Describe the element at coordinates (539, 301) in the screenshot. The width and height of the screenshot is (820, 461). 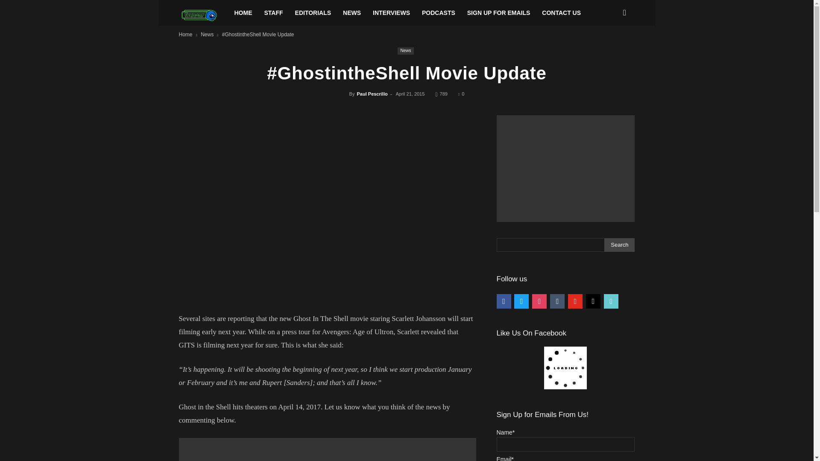
I see `Instagram` at that location.